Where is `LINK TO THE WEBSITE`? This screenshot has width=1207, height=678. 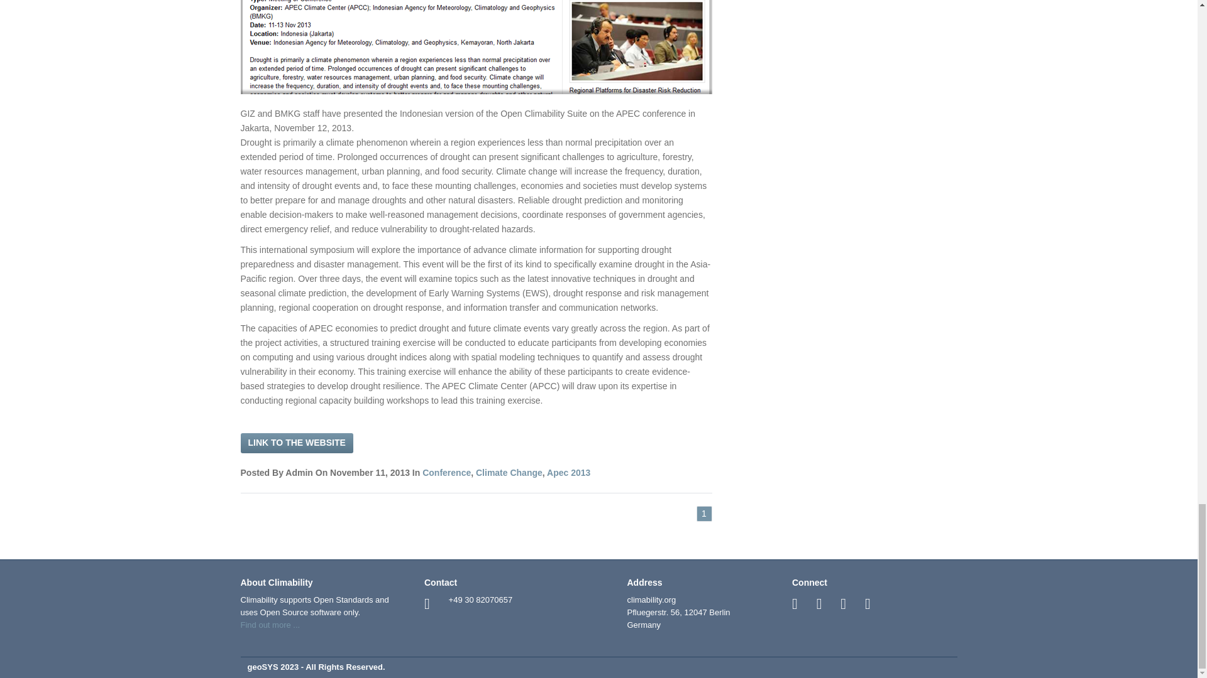
LINK TO THE WEBSITE is located at coordinates (296, 443).